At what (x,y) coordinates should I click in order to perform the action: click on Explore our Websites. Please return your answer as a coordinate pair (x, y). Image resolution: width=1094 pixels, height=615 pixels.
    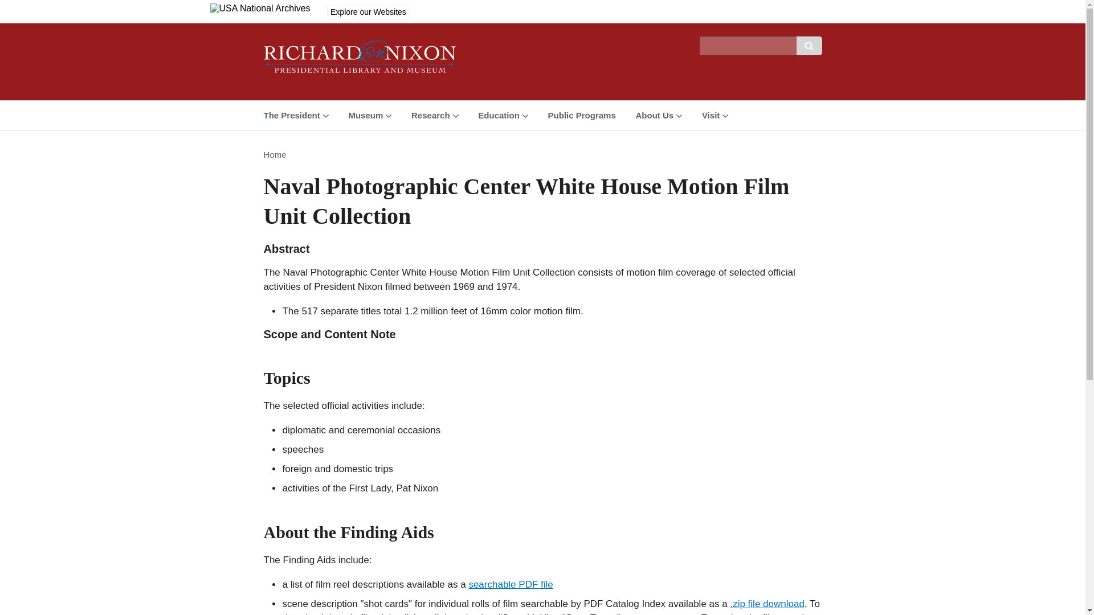
    Looking at the image, I should click on (368, 11).